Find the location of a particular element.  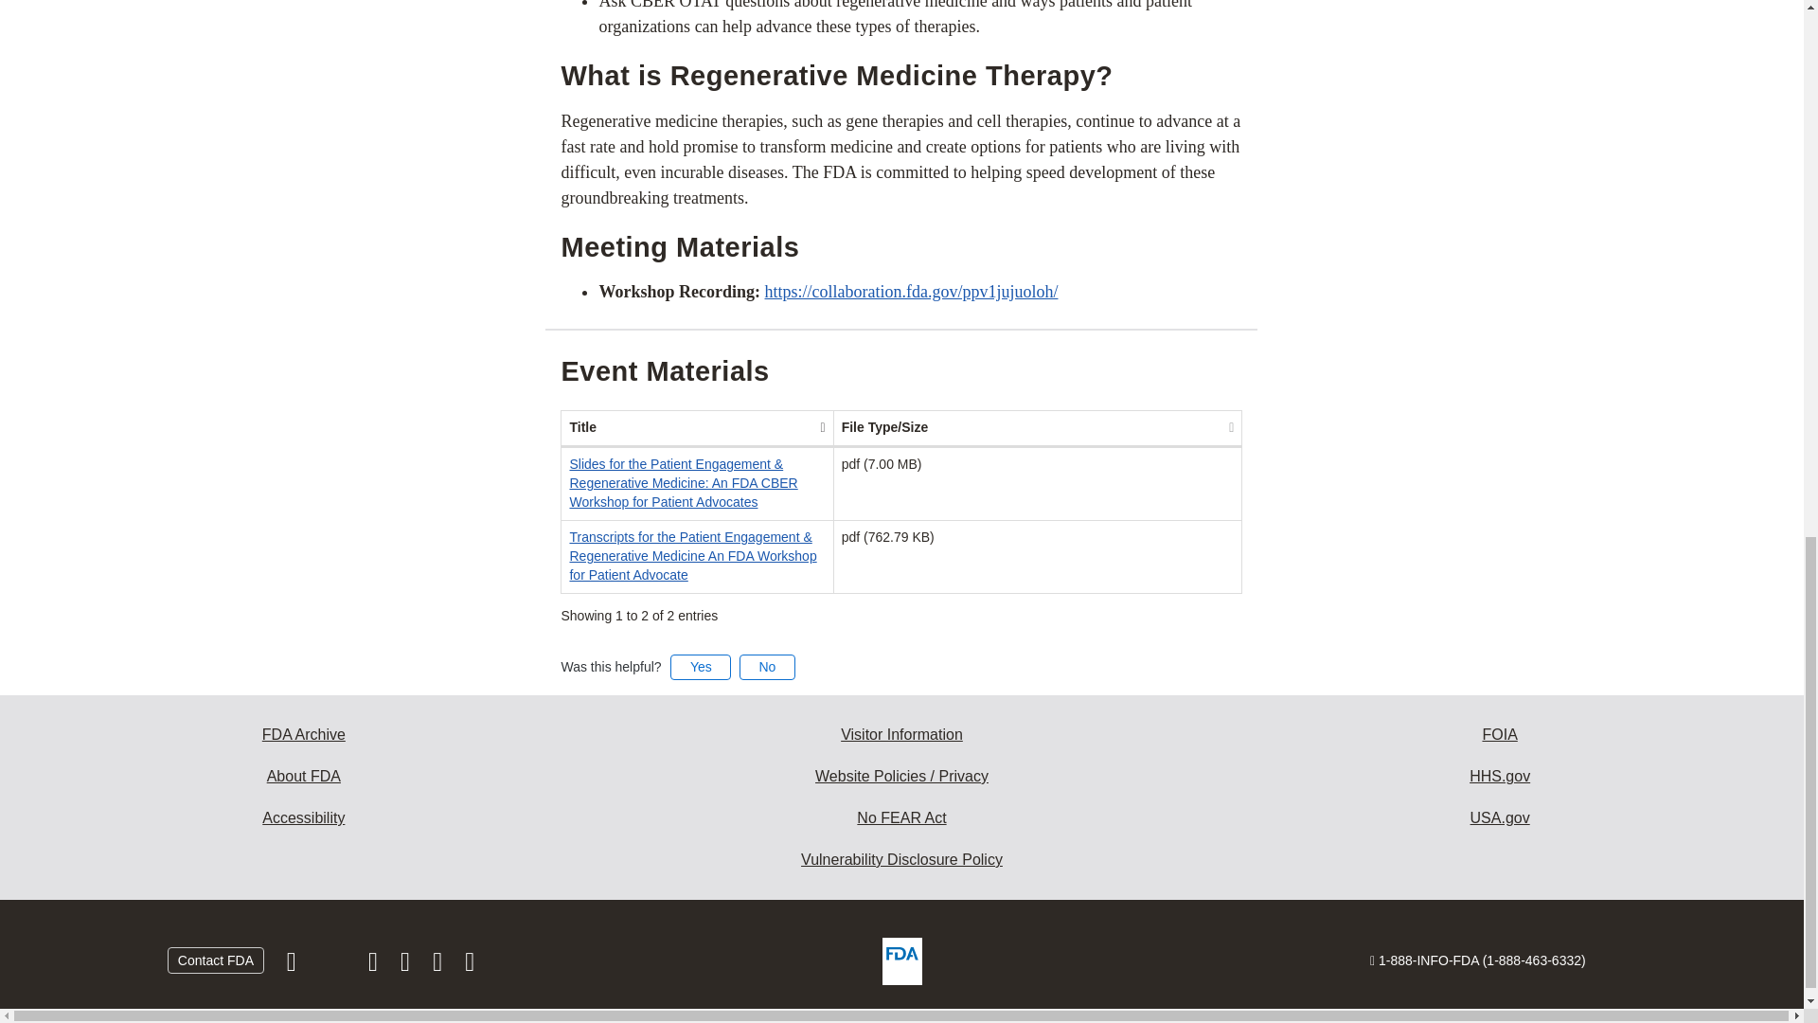

Health and Human Services is located at coordinates (1500, 777).